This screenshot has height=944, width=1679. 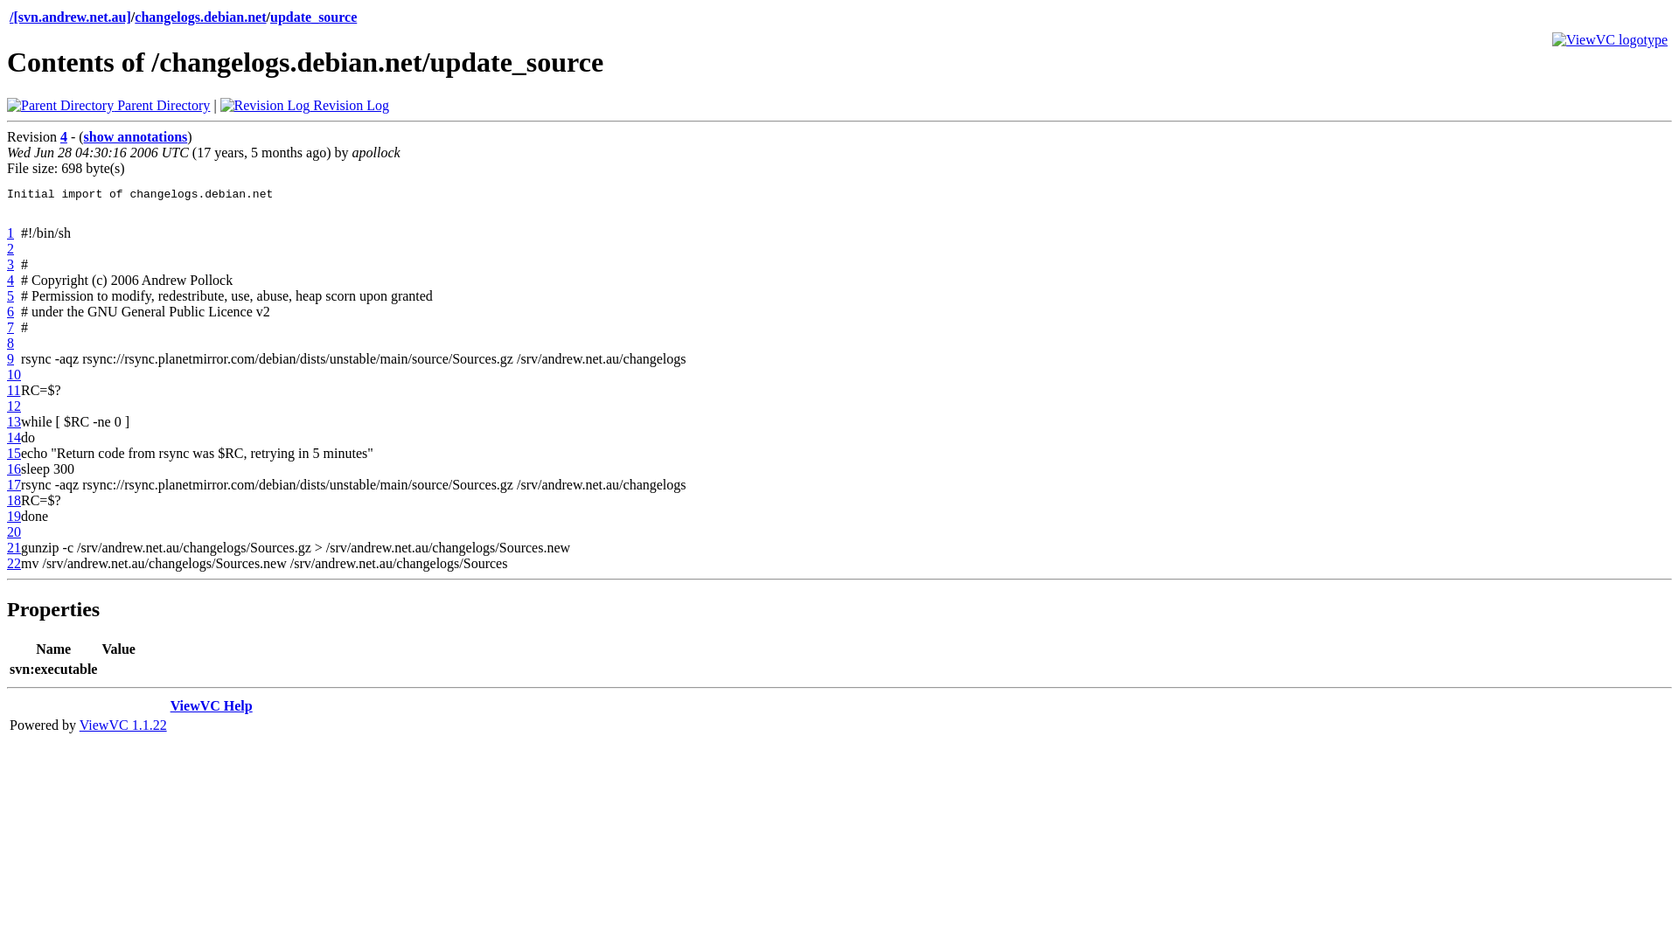 I want to click on 6, so click(x=10, y=311).